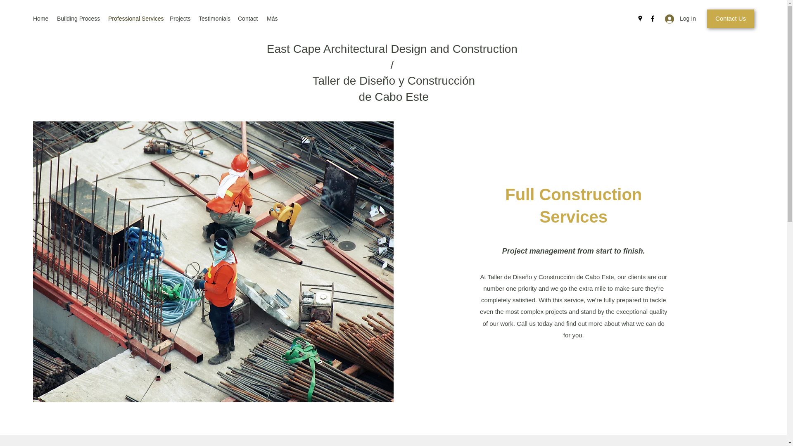 This screenshot has height=446, width=793. Describe the element at coordinates (248, 19) in the screenshot. I see `Contact` at that location.